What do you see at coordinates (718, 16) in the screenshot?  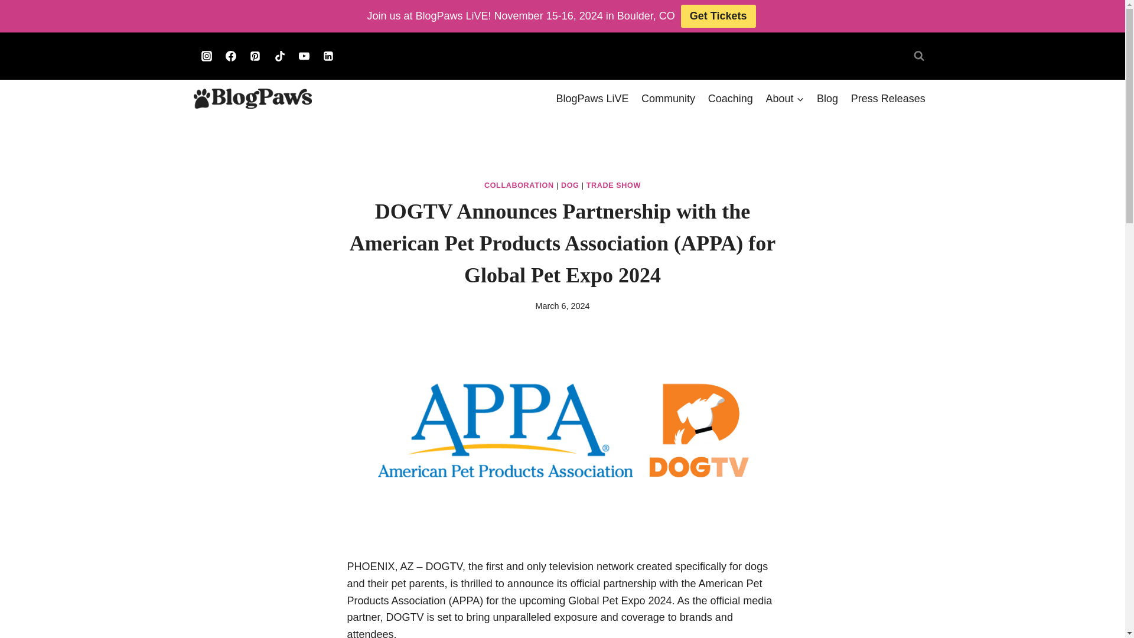 I see `Get Tickets` at bounding box center [718, 16].